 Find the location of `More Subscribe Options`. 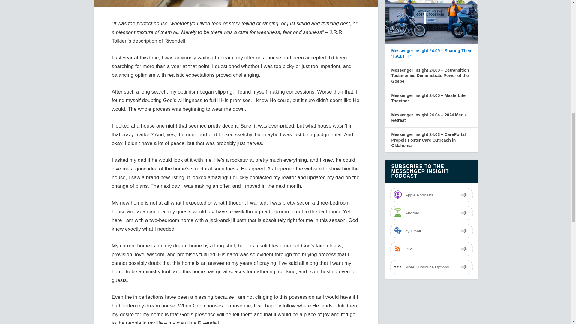

More Subscribe Options is located at coordinates (431, 267).